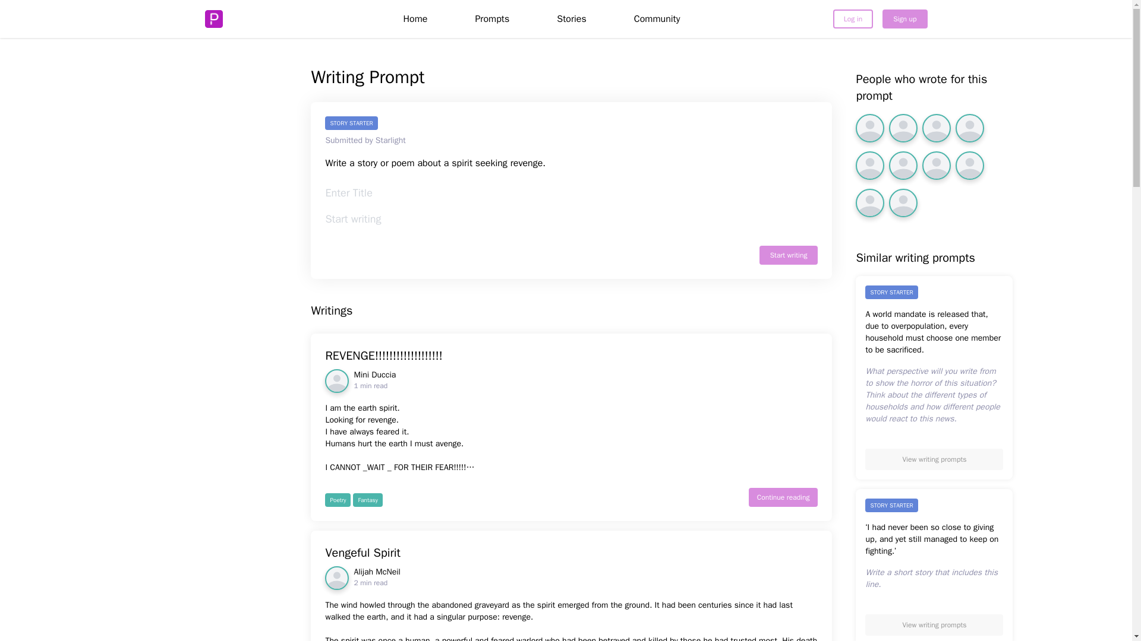 The width and height of the screenshot is (1141, 641). I want to click on Continue reading, so click(572, 18).